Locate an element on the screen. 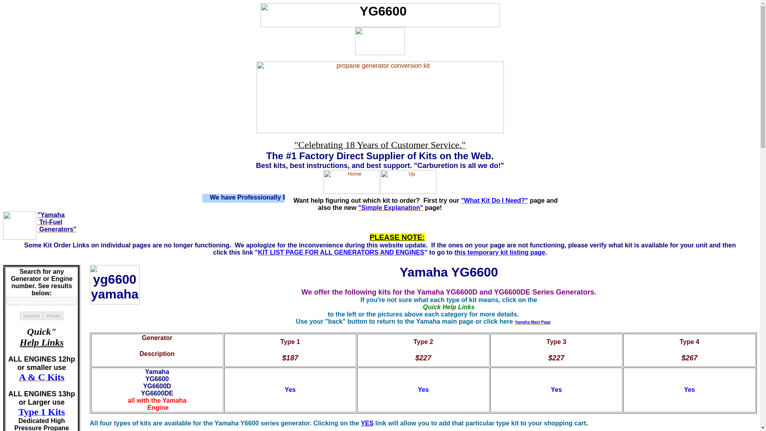  "What Kit Do I Need?" is located at coordinates (494, 200).